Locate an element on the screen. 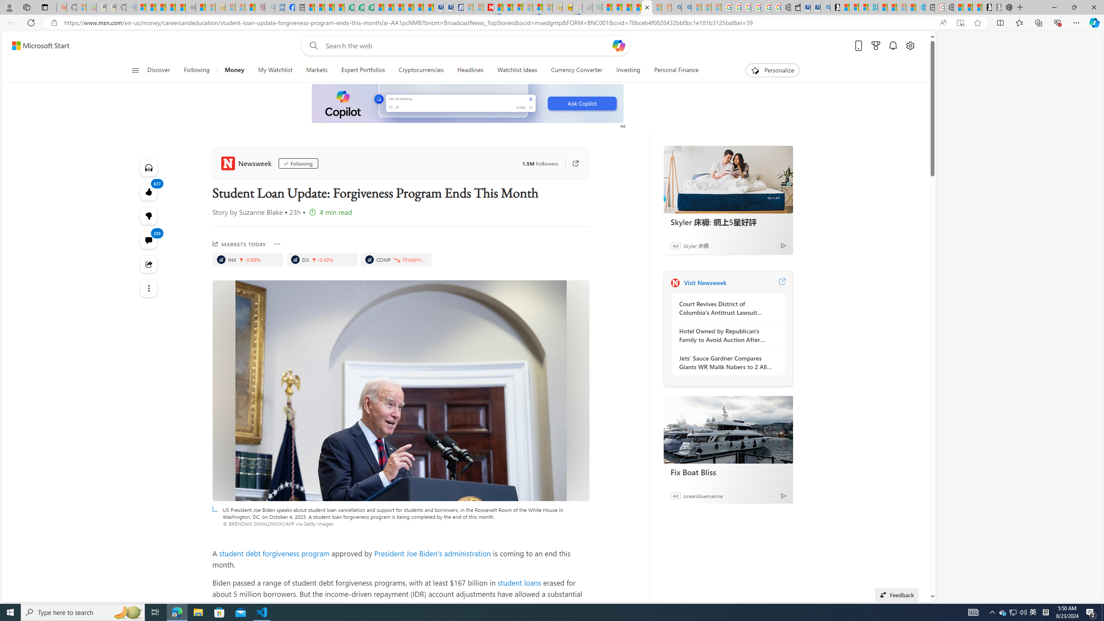 The height and width of the screenshot is (621, 1104). Utah sues federal government - Search is located at coordinates (687, 7).